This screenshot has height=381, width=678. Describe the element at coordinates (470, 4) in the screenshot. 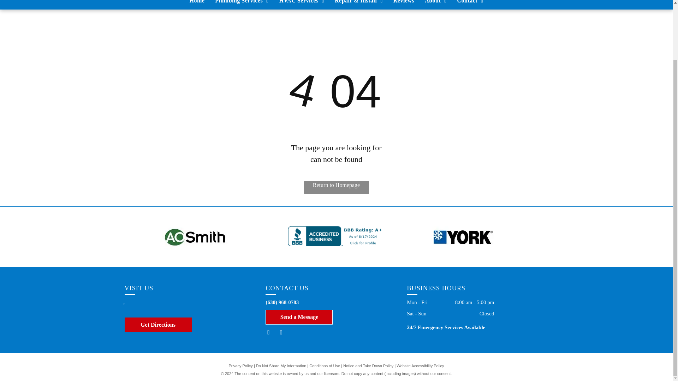

I see `Contact` at that location.